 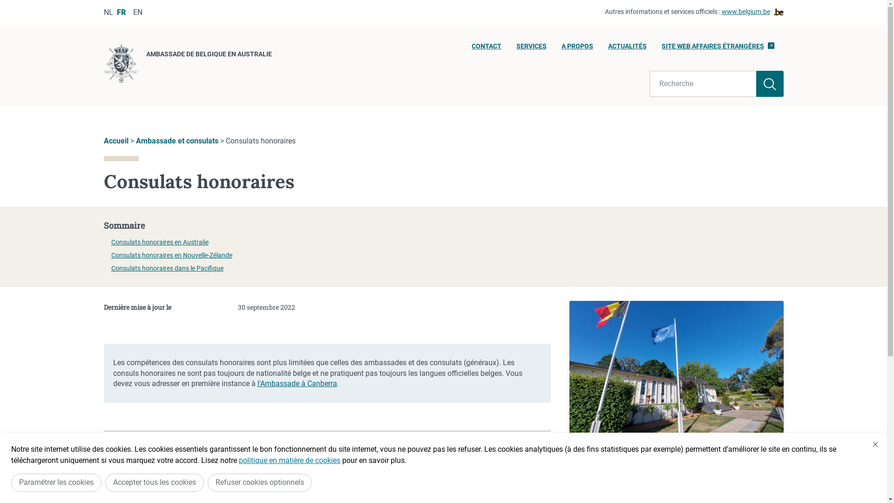 What do you see at coordinates (703, 84) in the screenshot?
I see `Recherche` at bounding box center [703, 84].